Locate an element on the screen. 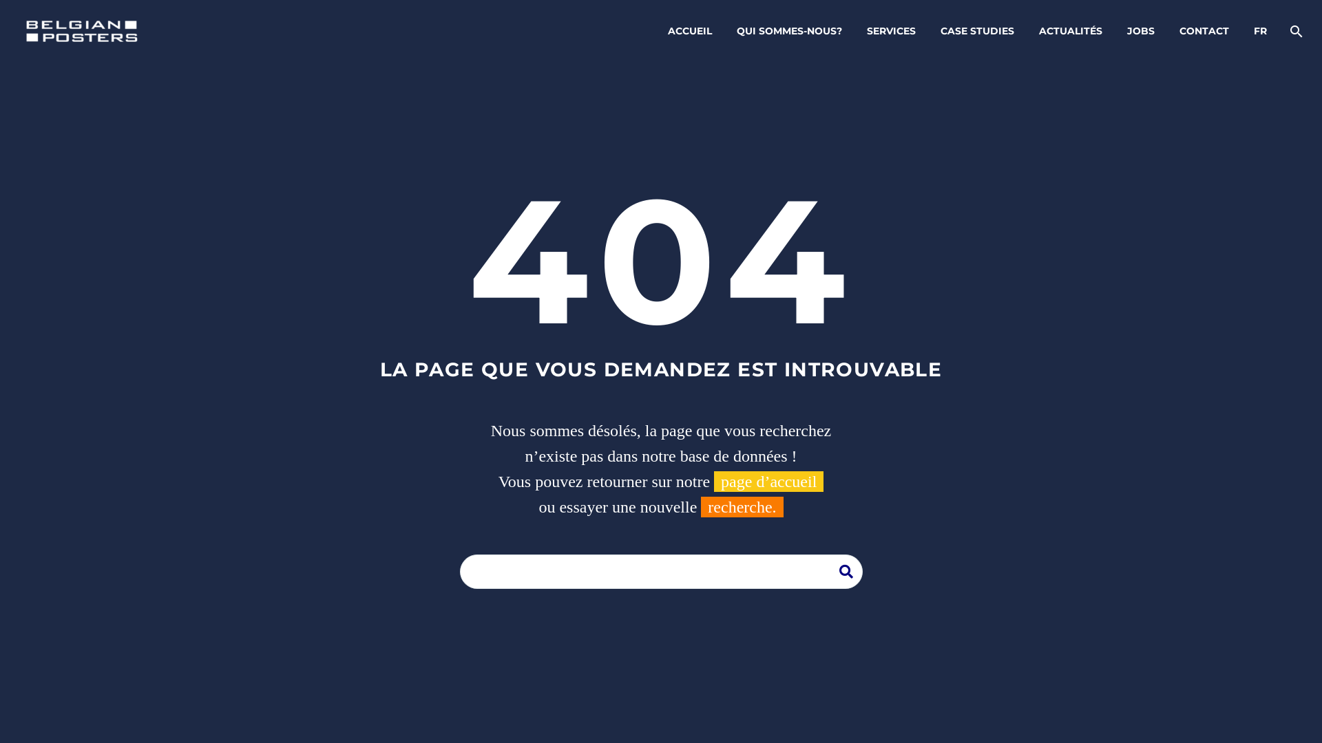 This screenshot has height=743, width=1322. JOBS is located at coordinates (1141, 32).